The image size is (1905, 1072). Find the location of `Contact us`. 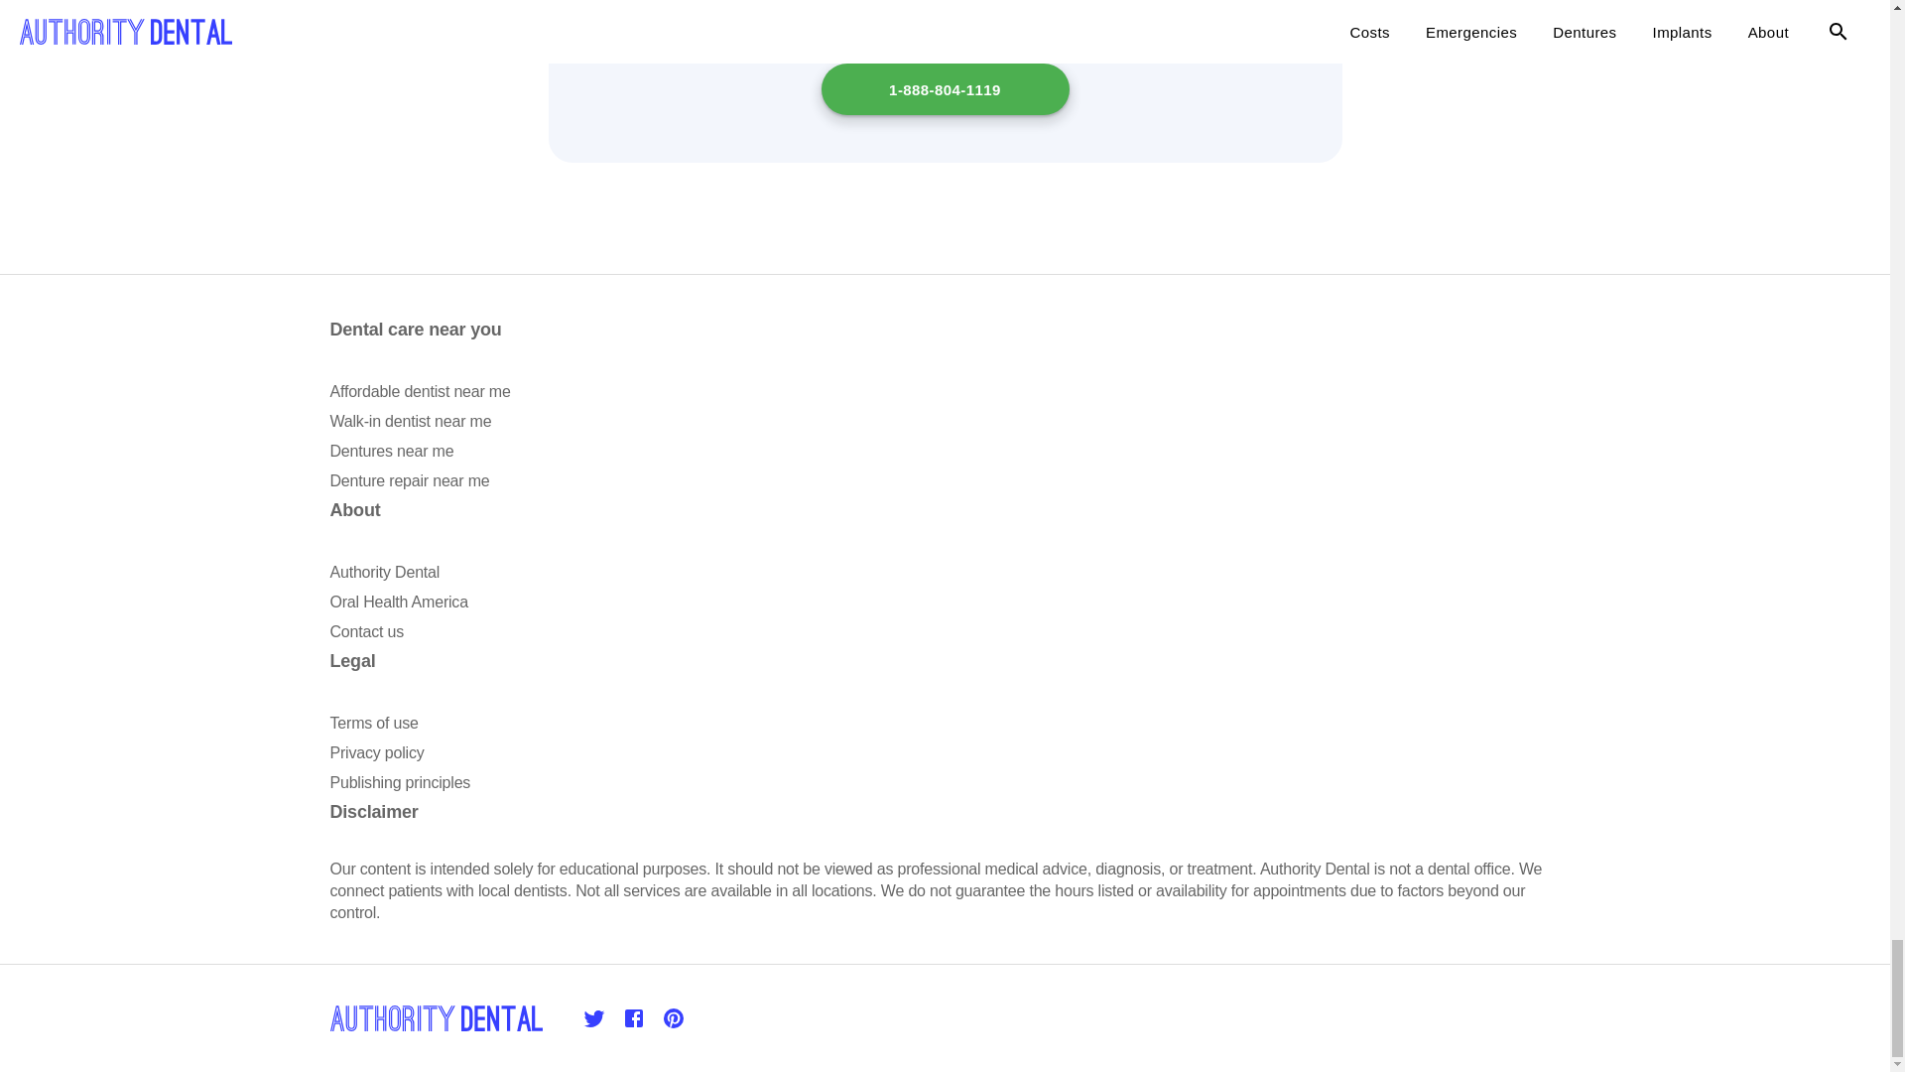

Contact us is located at coordinates (365, 631).